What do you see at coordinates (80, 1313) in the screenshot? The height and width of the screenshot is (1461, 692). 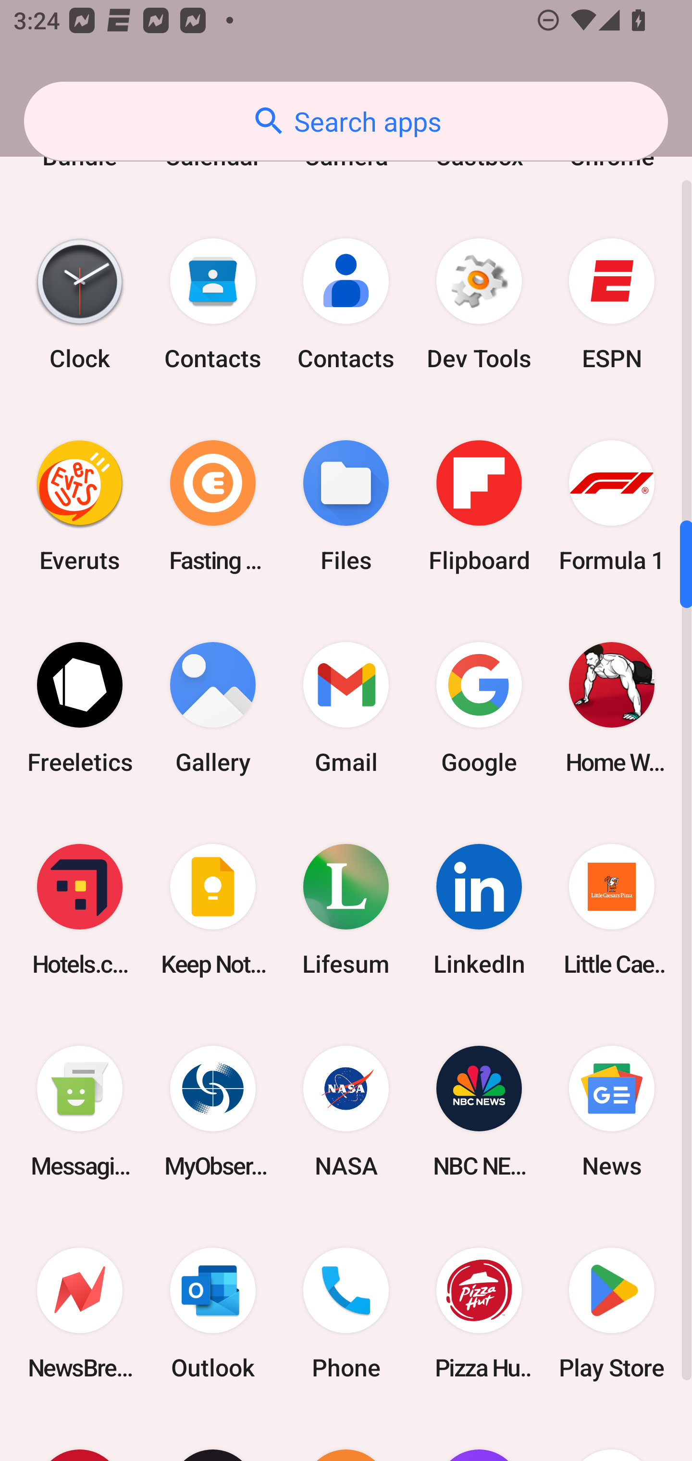 I see `NewsBreak` at bounding box center [80, 1313].